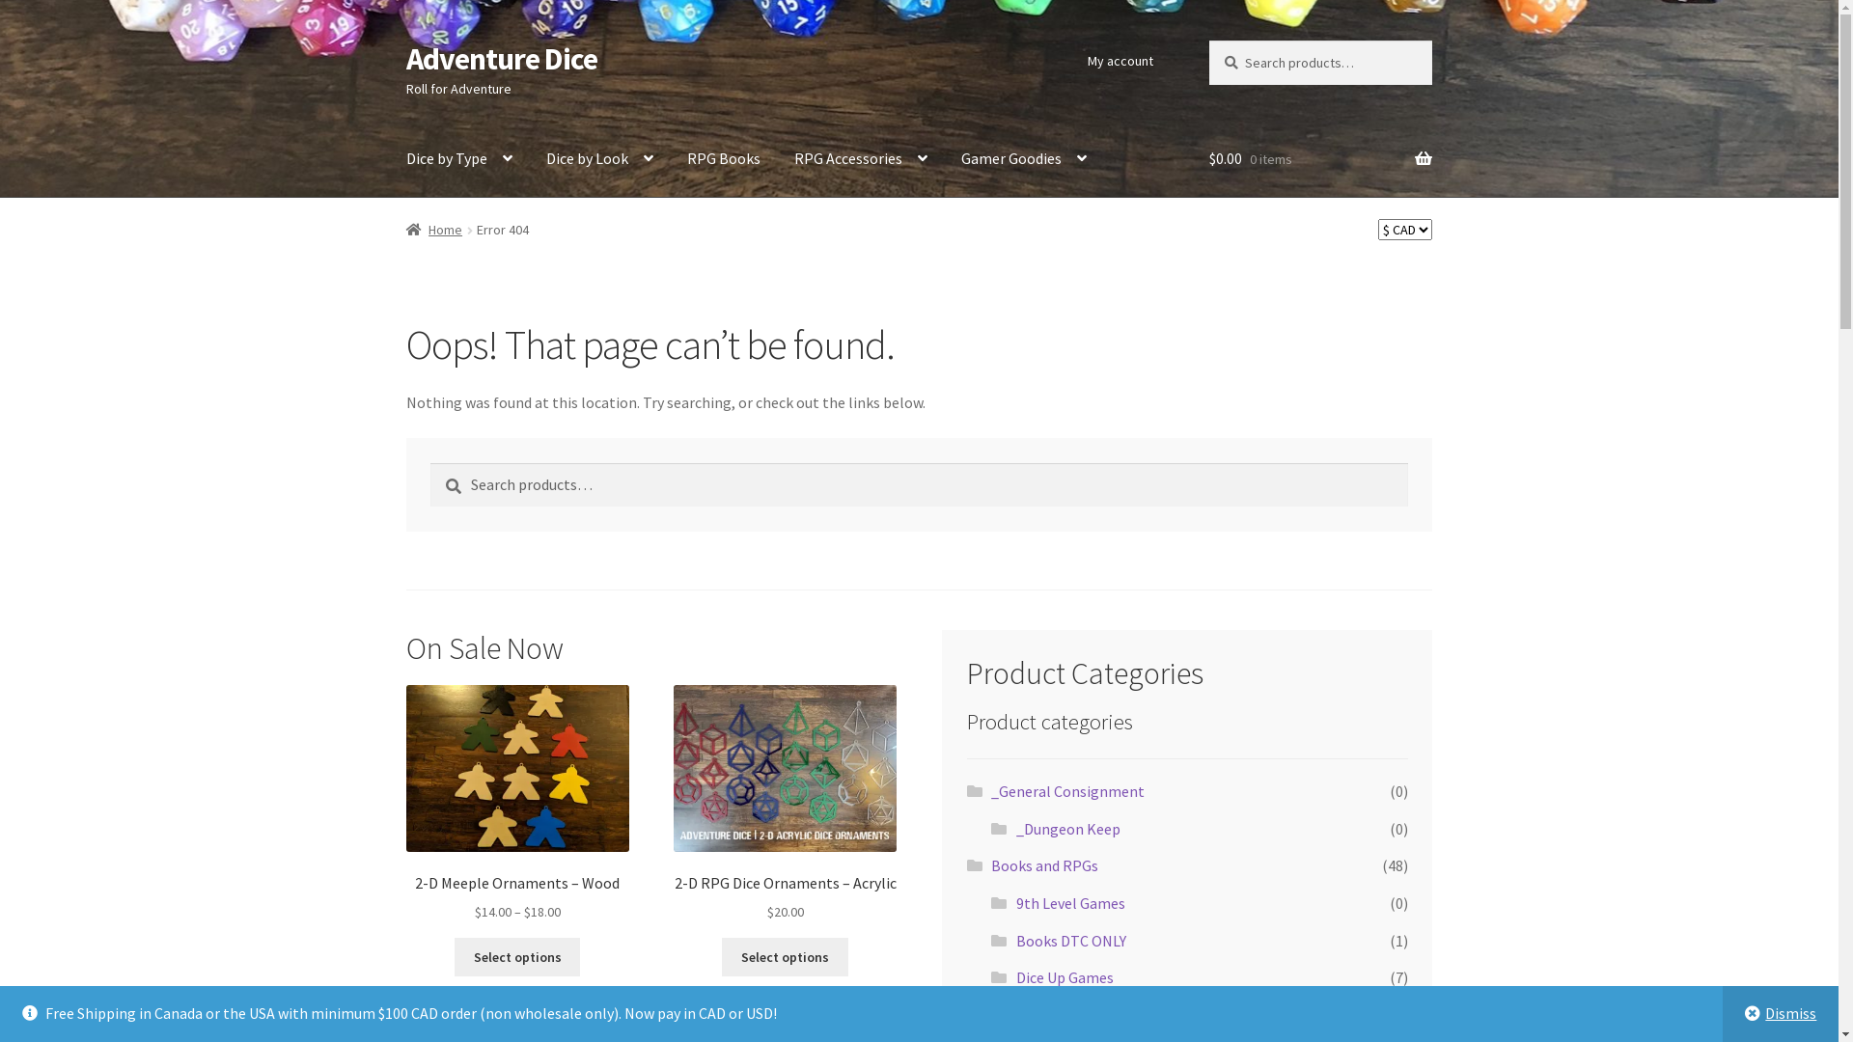 The height and width of the screenshot is (1042, 1853). I want to click on _Dungeon Keep, so click(1068, 829).